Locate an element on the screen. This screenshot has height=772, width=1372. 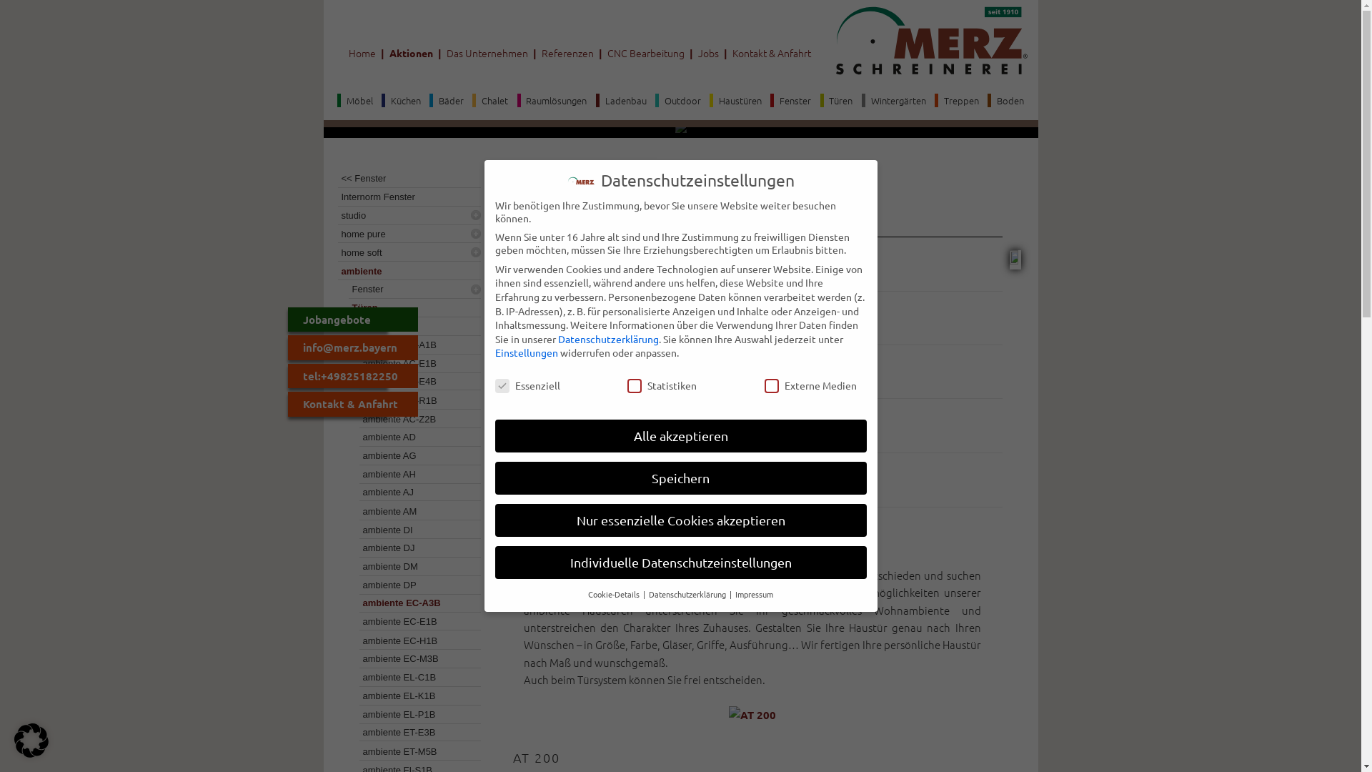
ambiente DJ is located at coordinates (414, 548).